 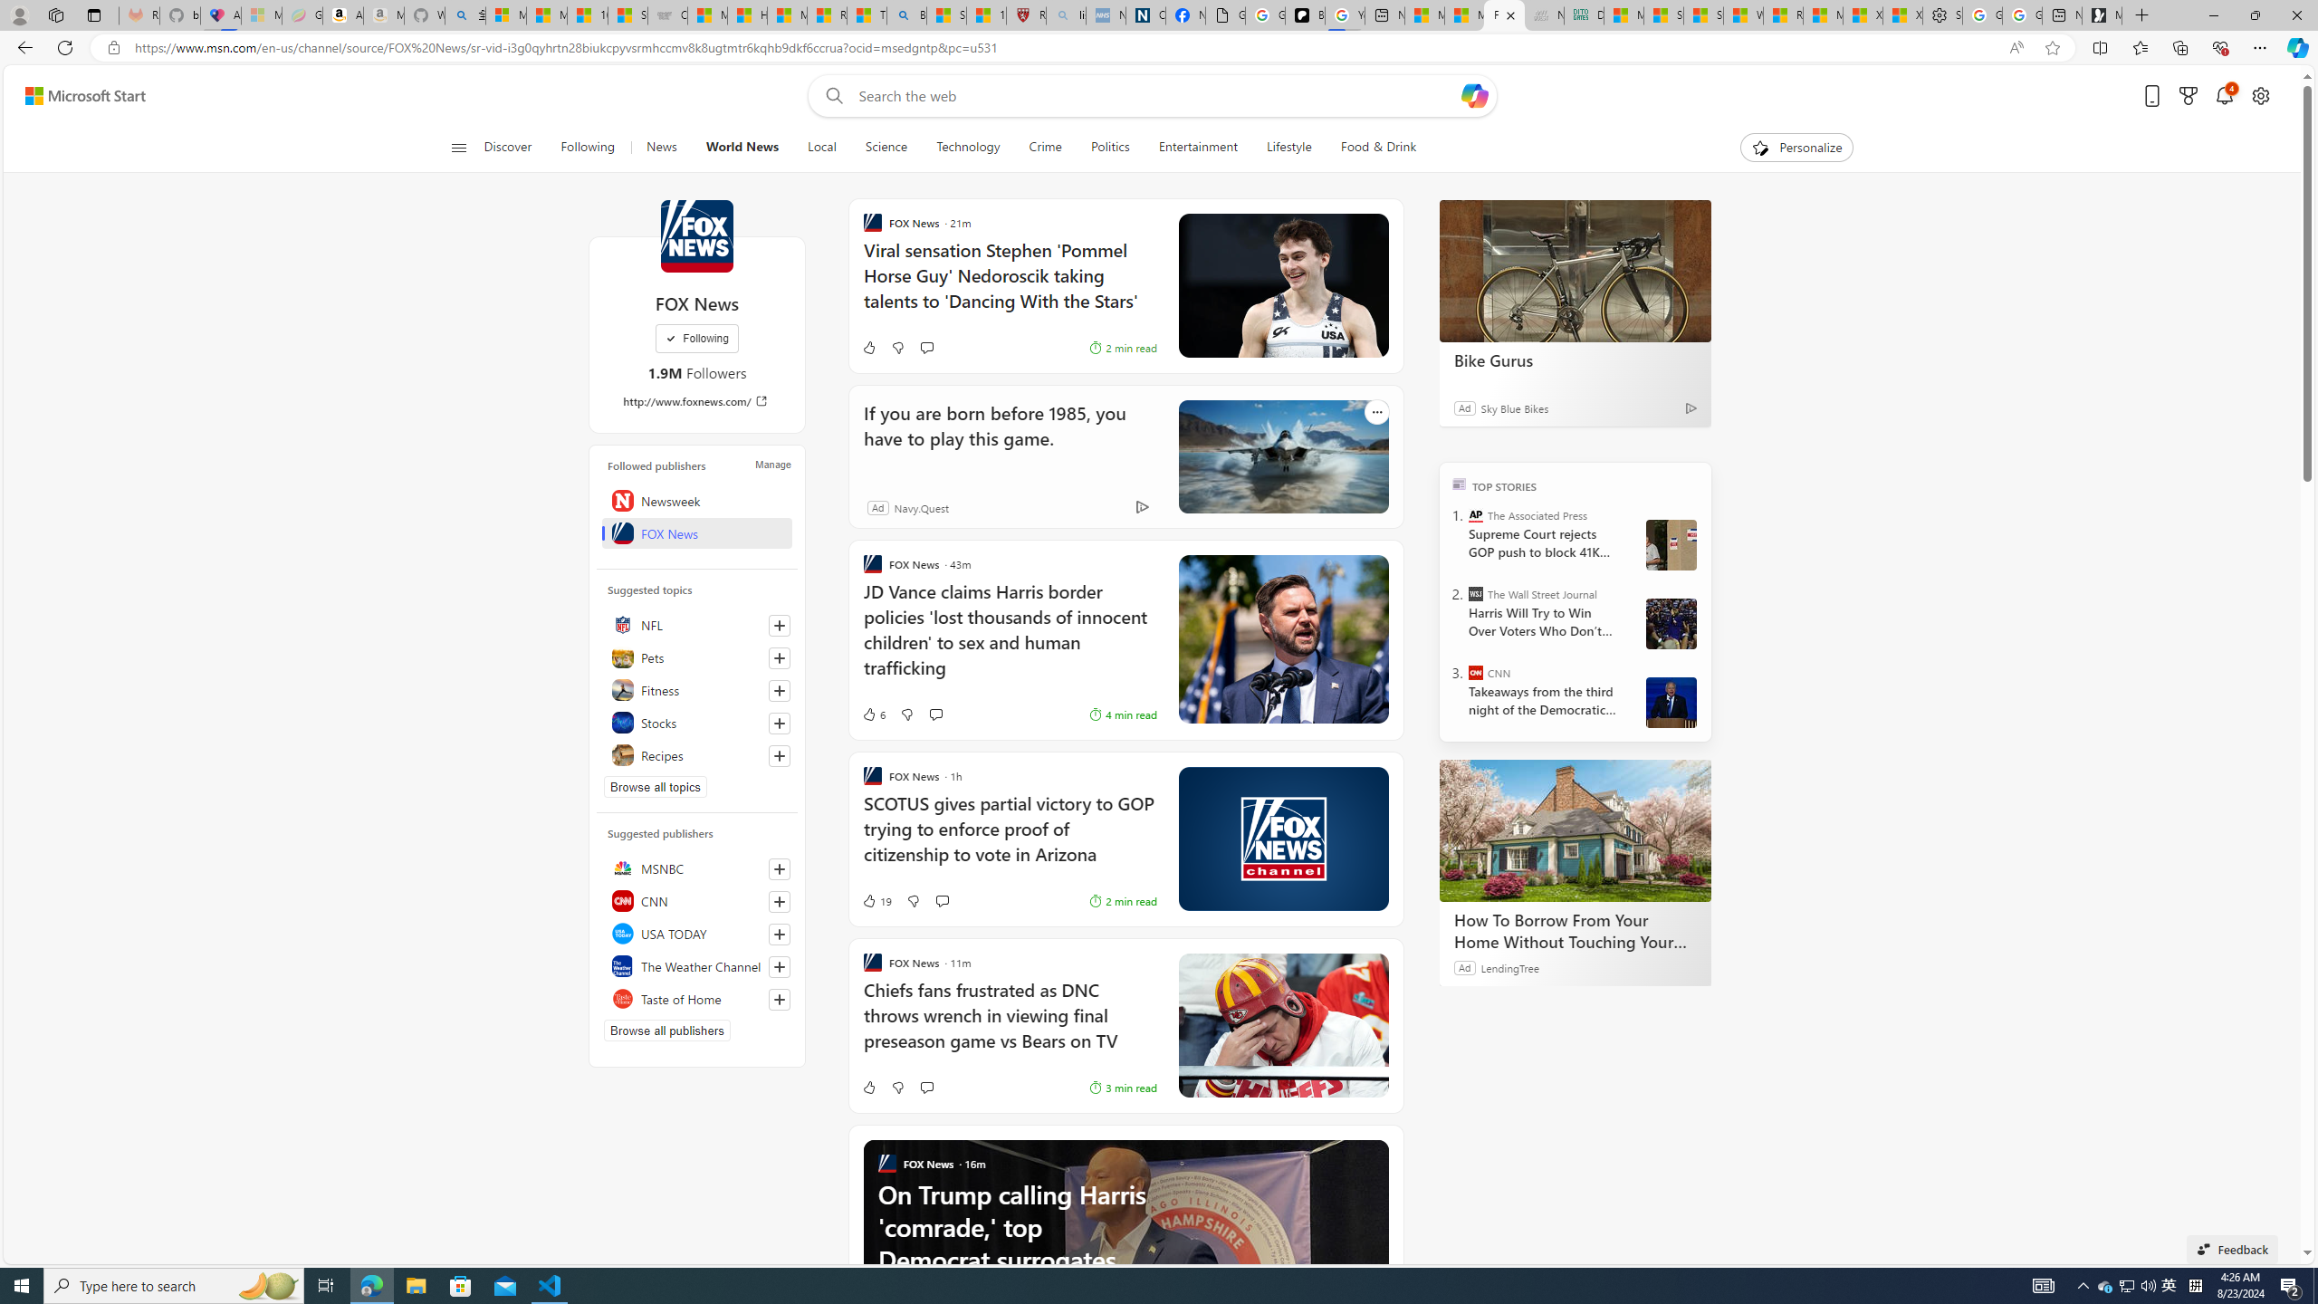 What do you see at coordinates (1575, 270) in the screenshot?
I see `Bike Gurus` at bounding box center [1575, 270].